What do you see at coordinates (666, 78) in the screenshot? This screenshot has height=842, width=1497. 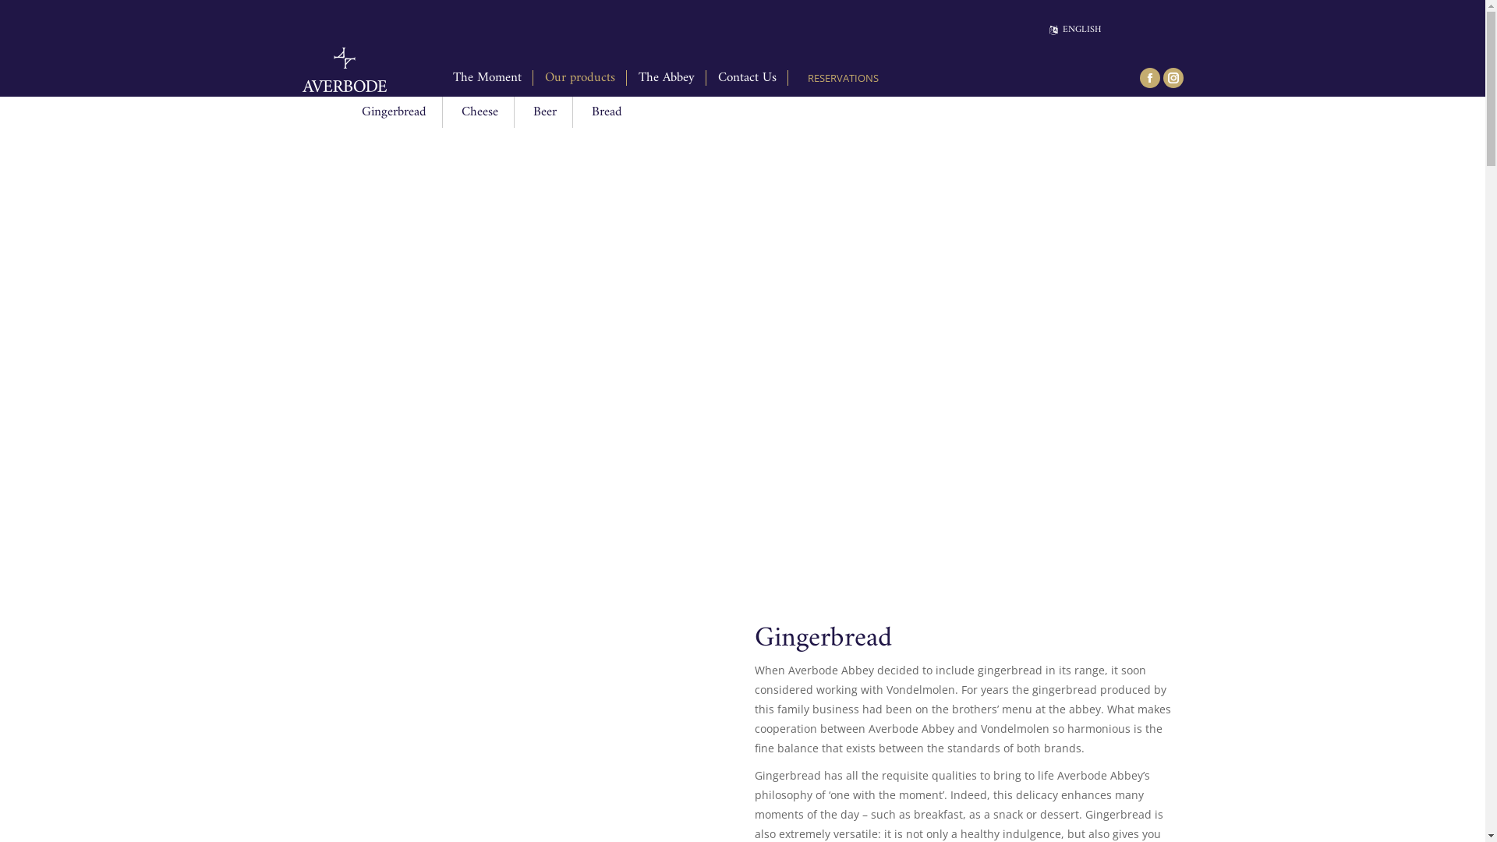 I see `The Abbey` at bounding box center [666, 78].